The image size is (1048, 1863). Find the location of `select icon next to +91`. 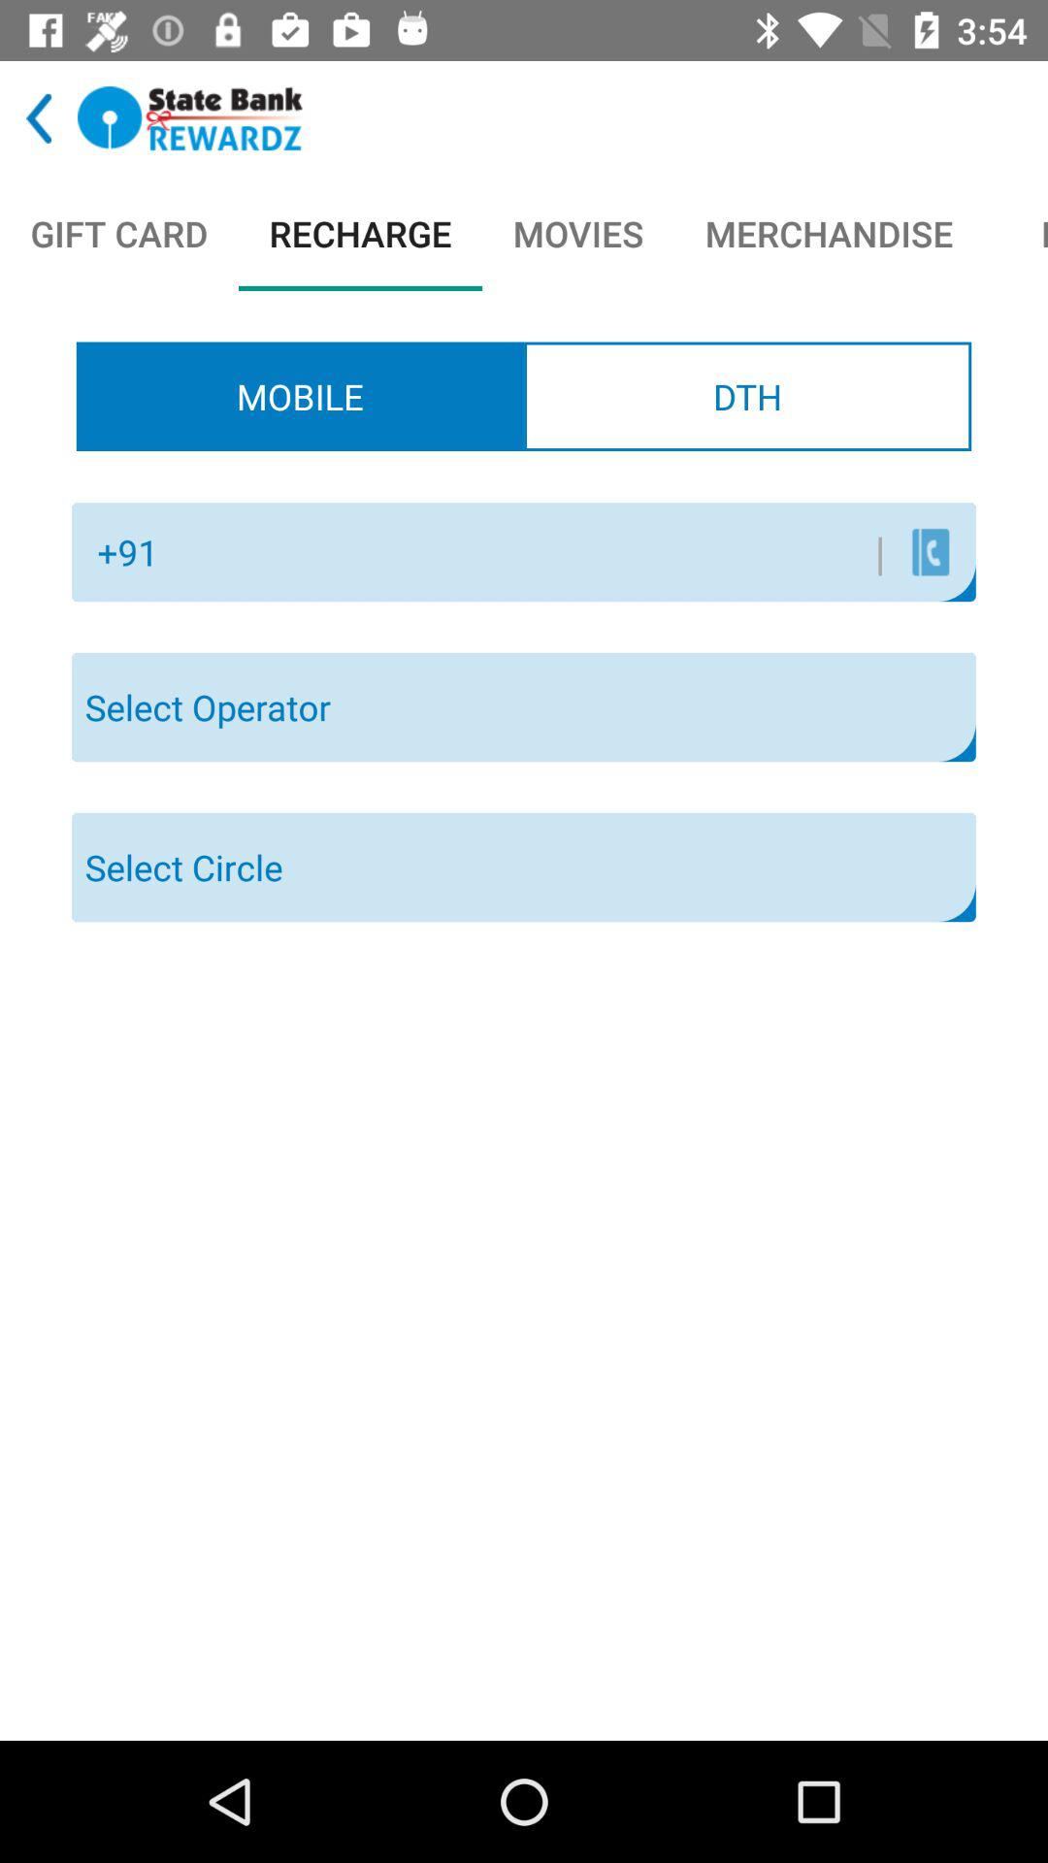

select icon next to +91 is located at coordinates (529, 552).